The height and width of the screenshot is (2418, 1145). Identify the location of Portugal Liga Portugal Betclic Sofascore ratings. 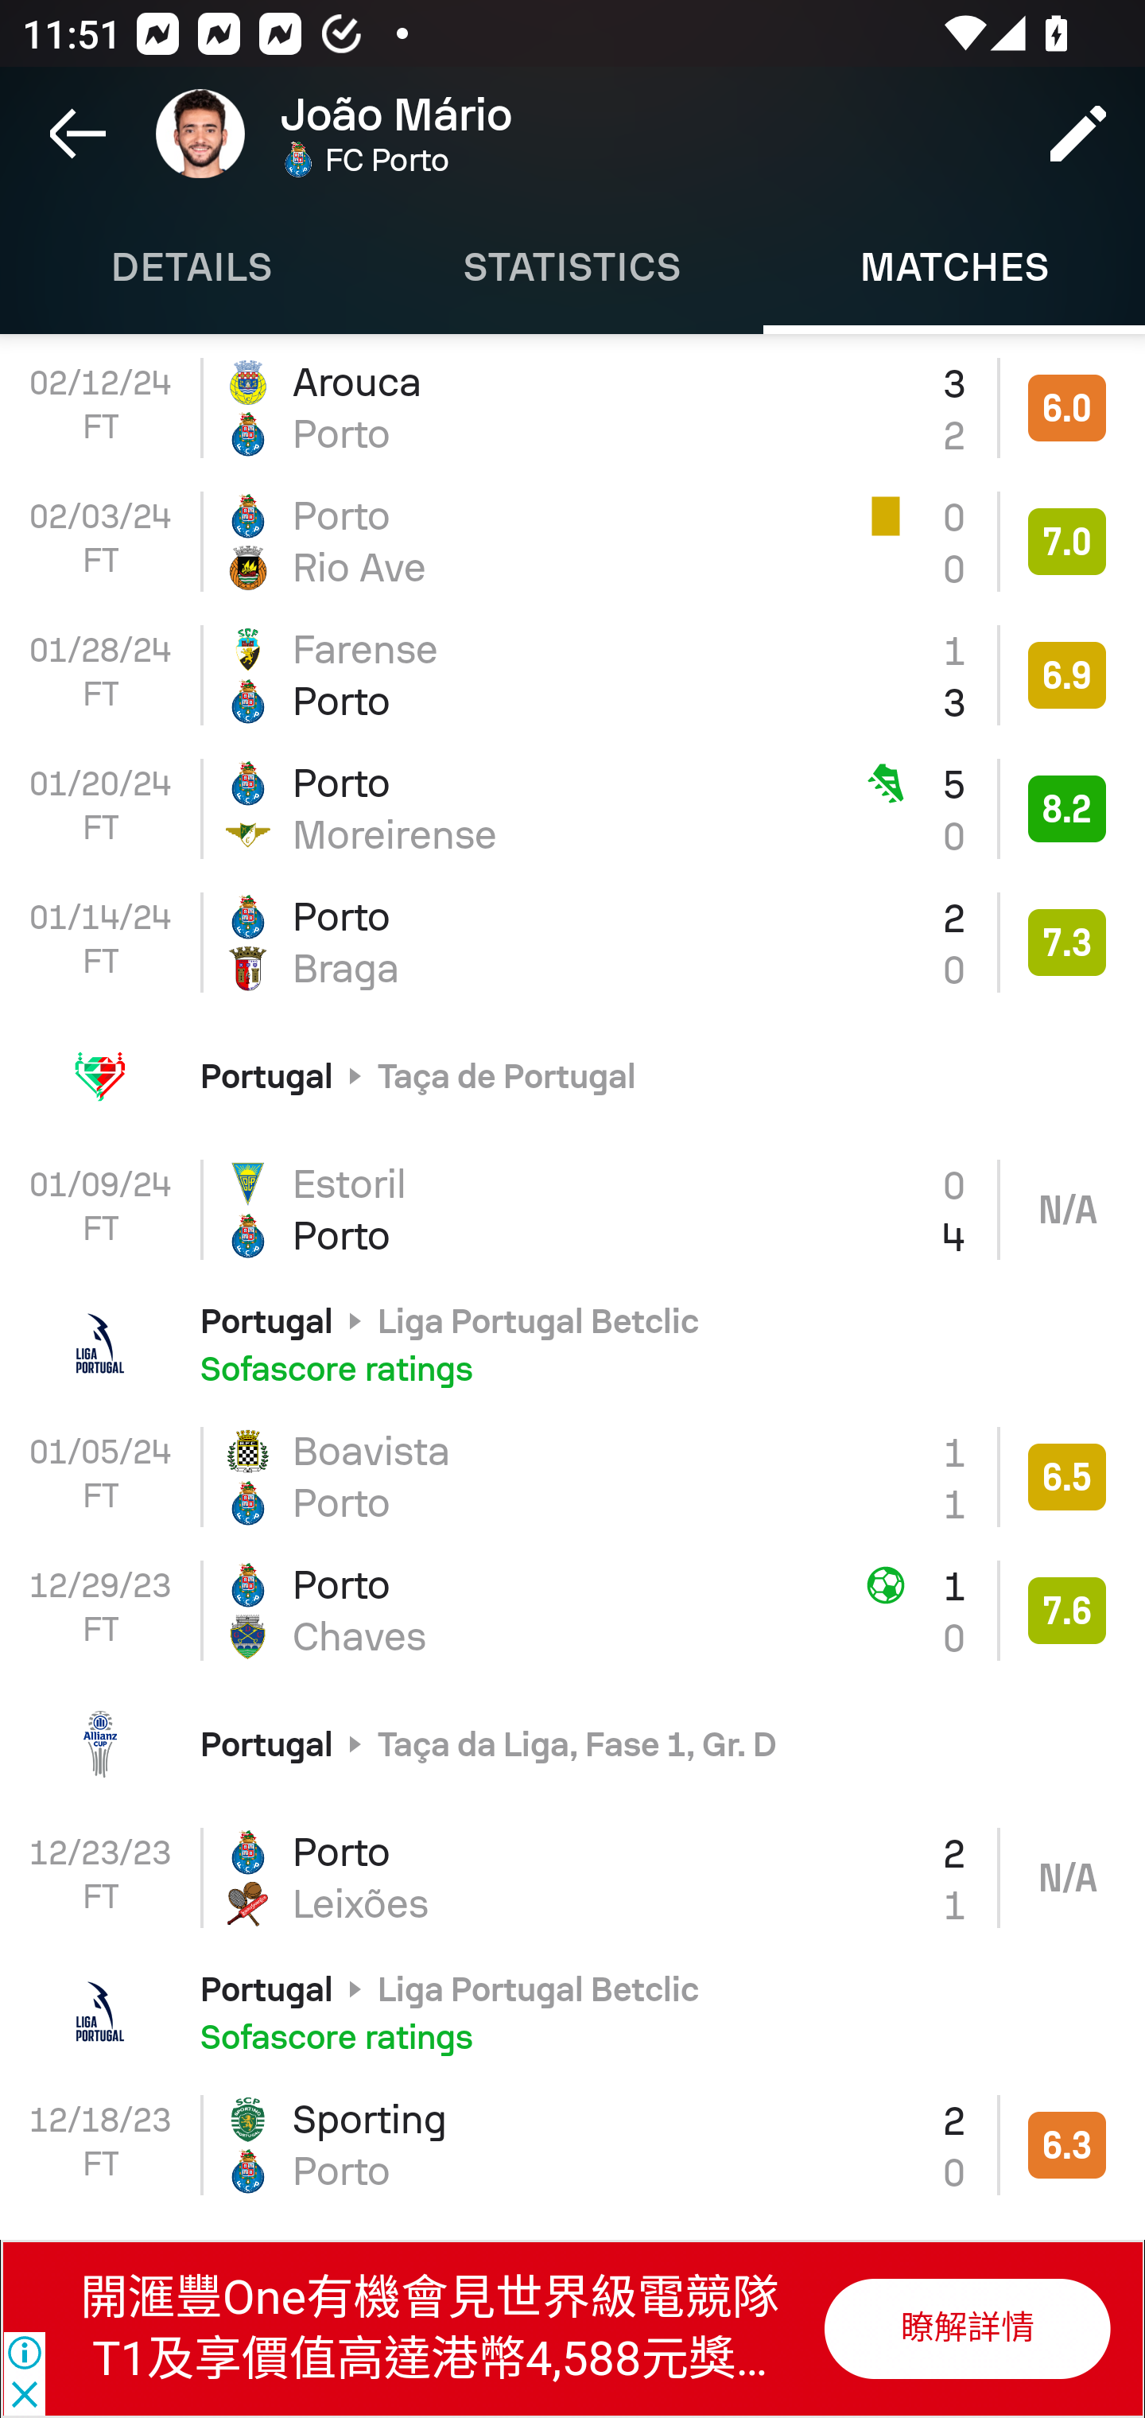
(572, 1343).